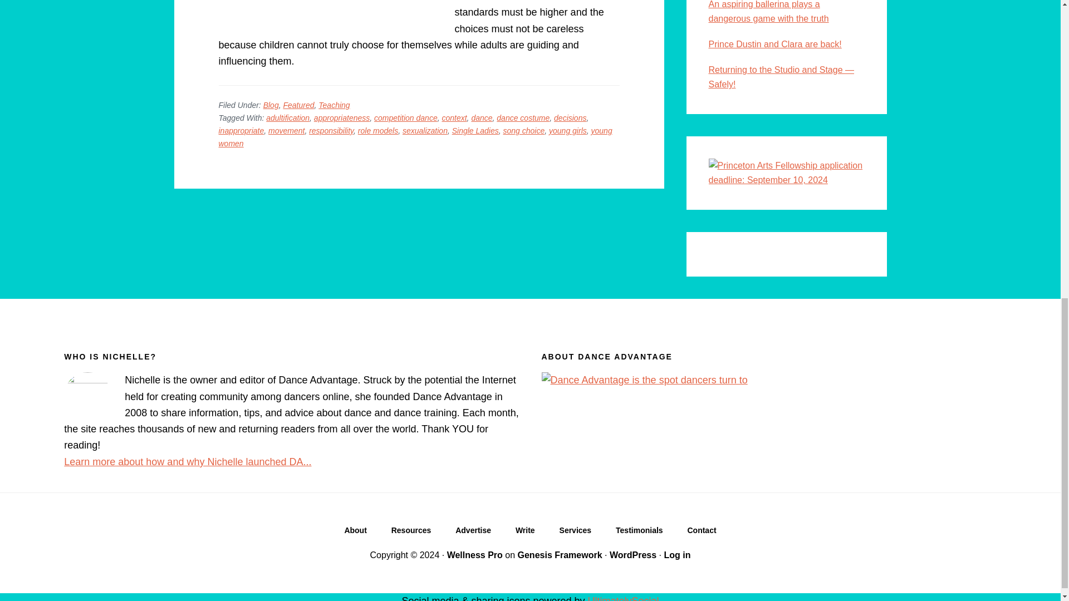 This screenshot has height=601, width=1069. Describe the element at coordinates (342, 118) in the screenshot. I see `appropriateness` at that location.